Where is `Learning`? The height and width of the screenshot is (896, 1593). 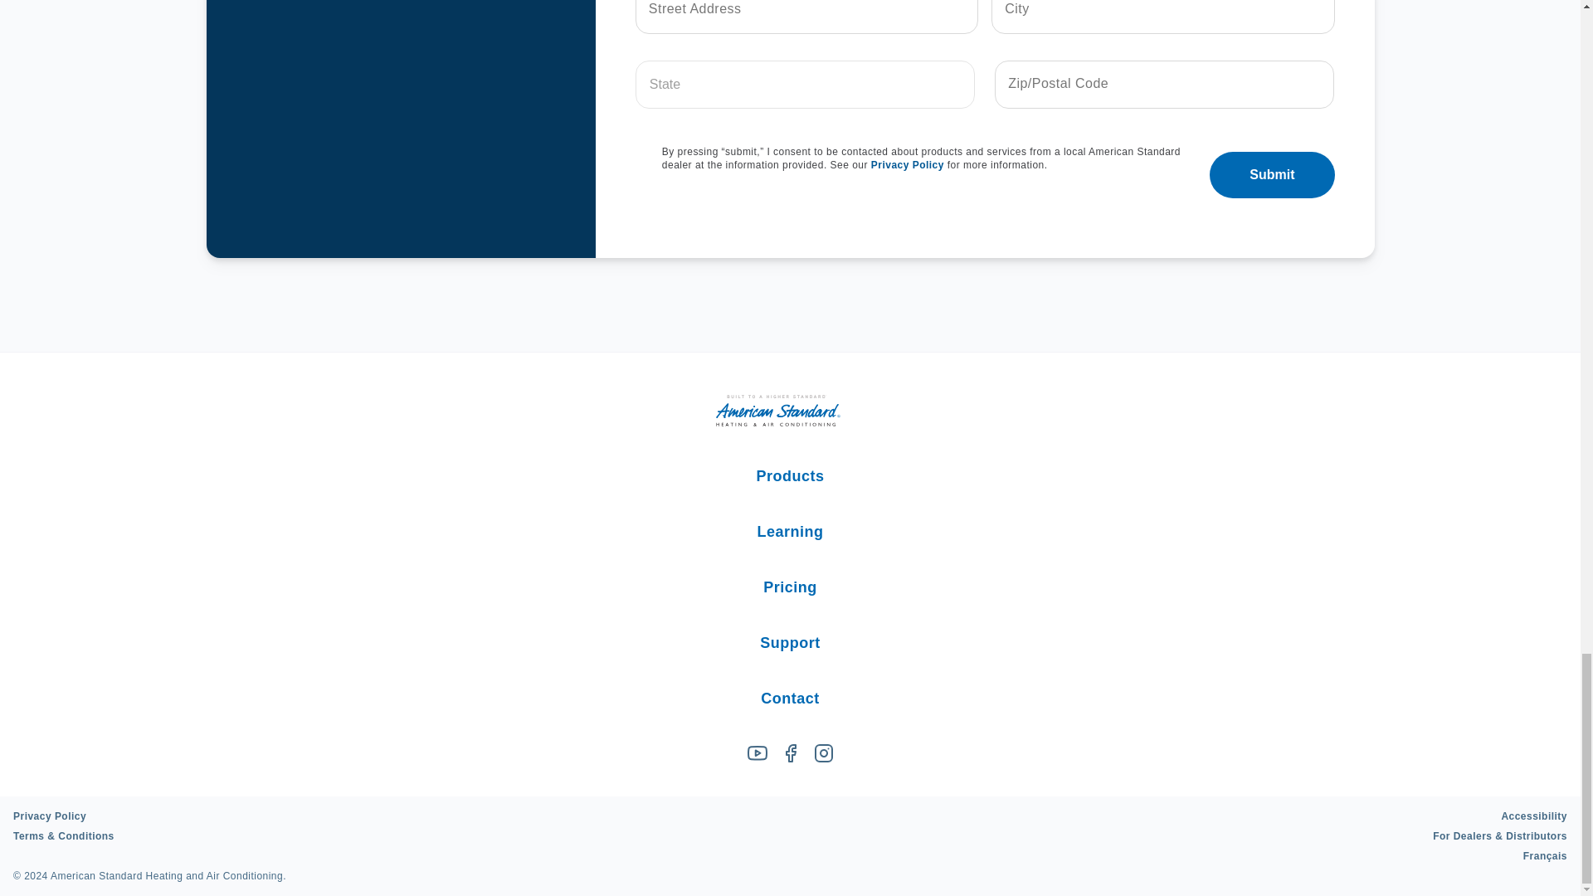 Learning is located at coordinates (790, 531).